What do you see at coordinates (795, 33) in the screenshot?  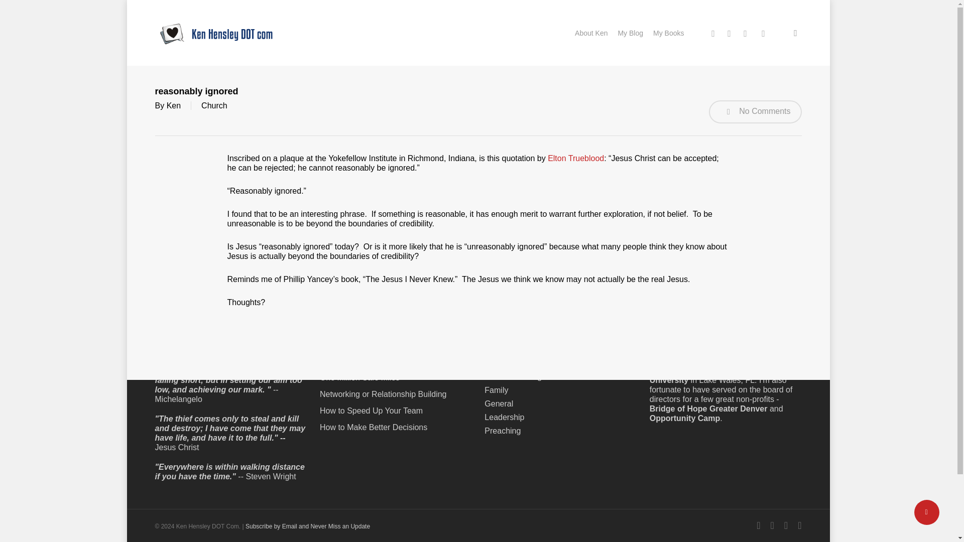 I see `search` at bounding box center [795, 33].